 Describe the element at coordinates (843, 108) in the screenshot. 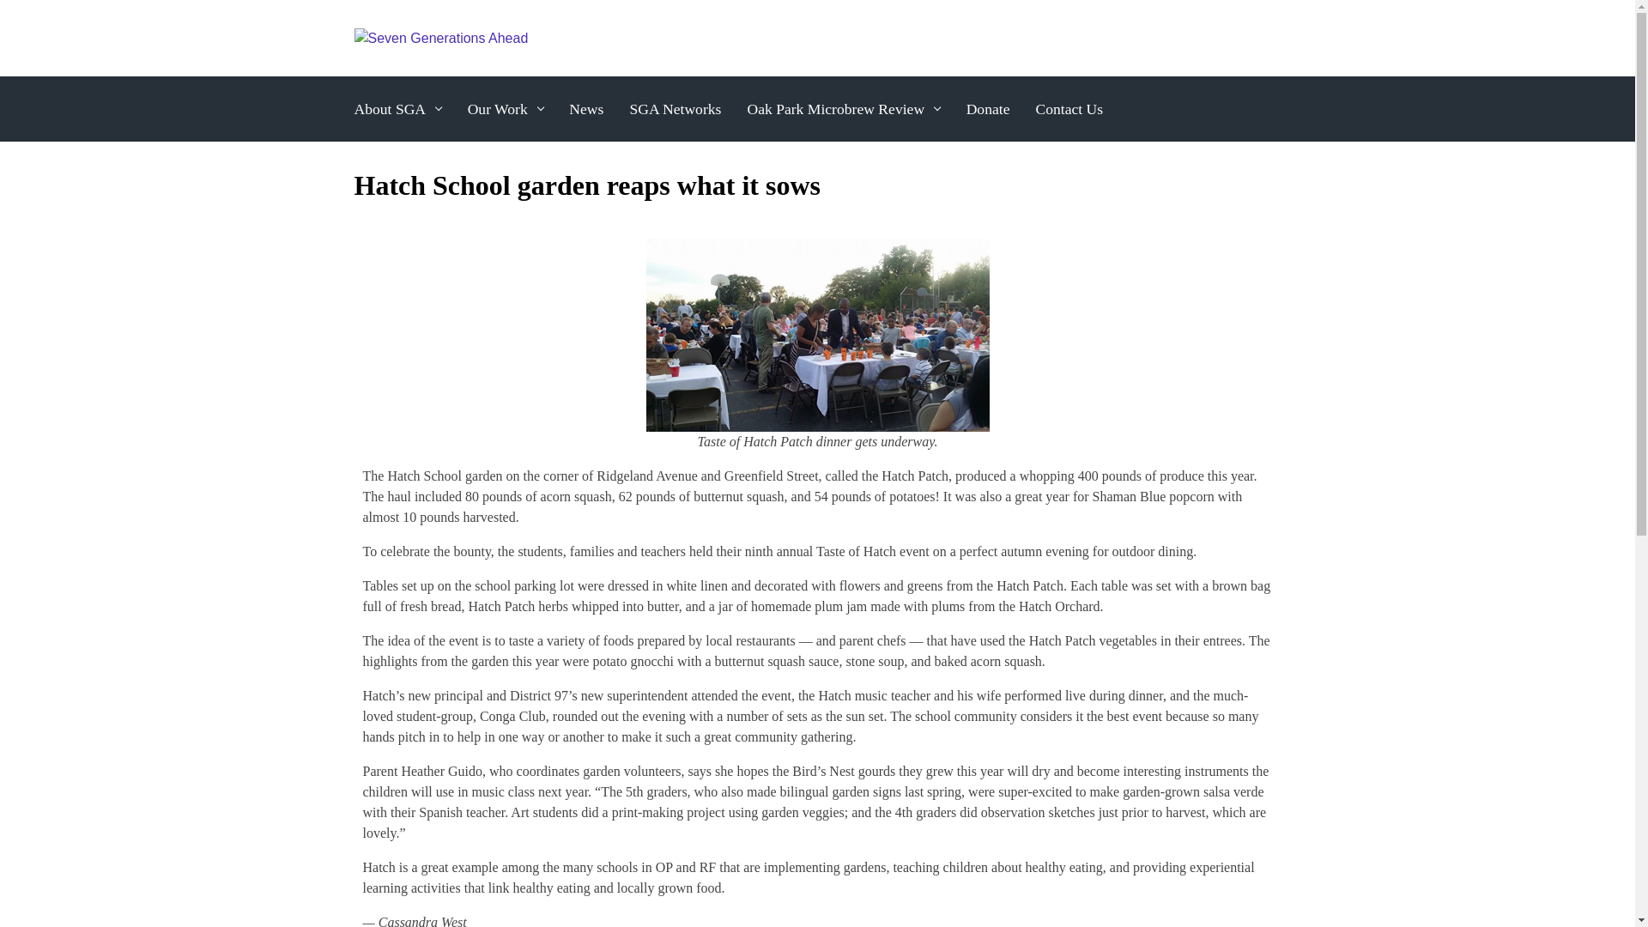

I see `Oak Park Microbrew Review` at that location.